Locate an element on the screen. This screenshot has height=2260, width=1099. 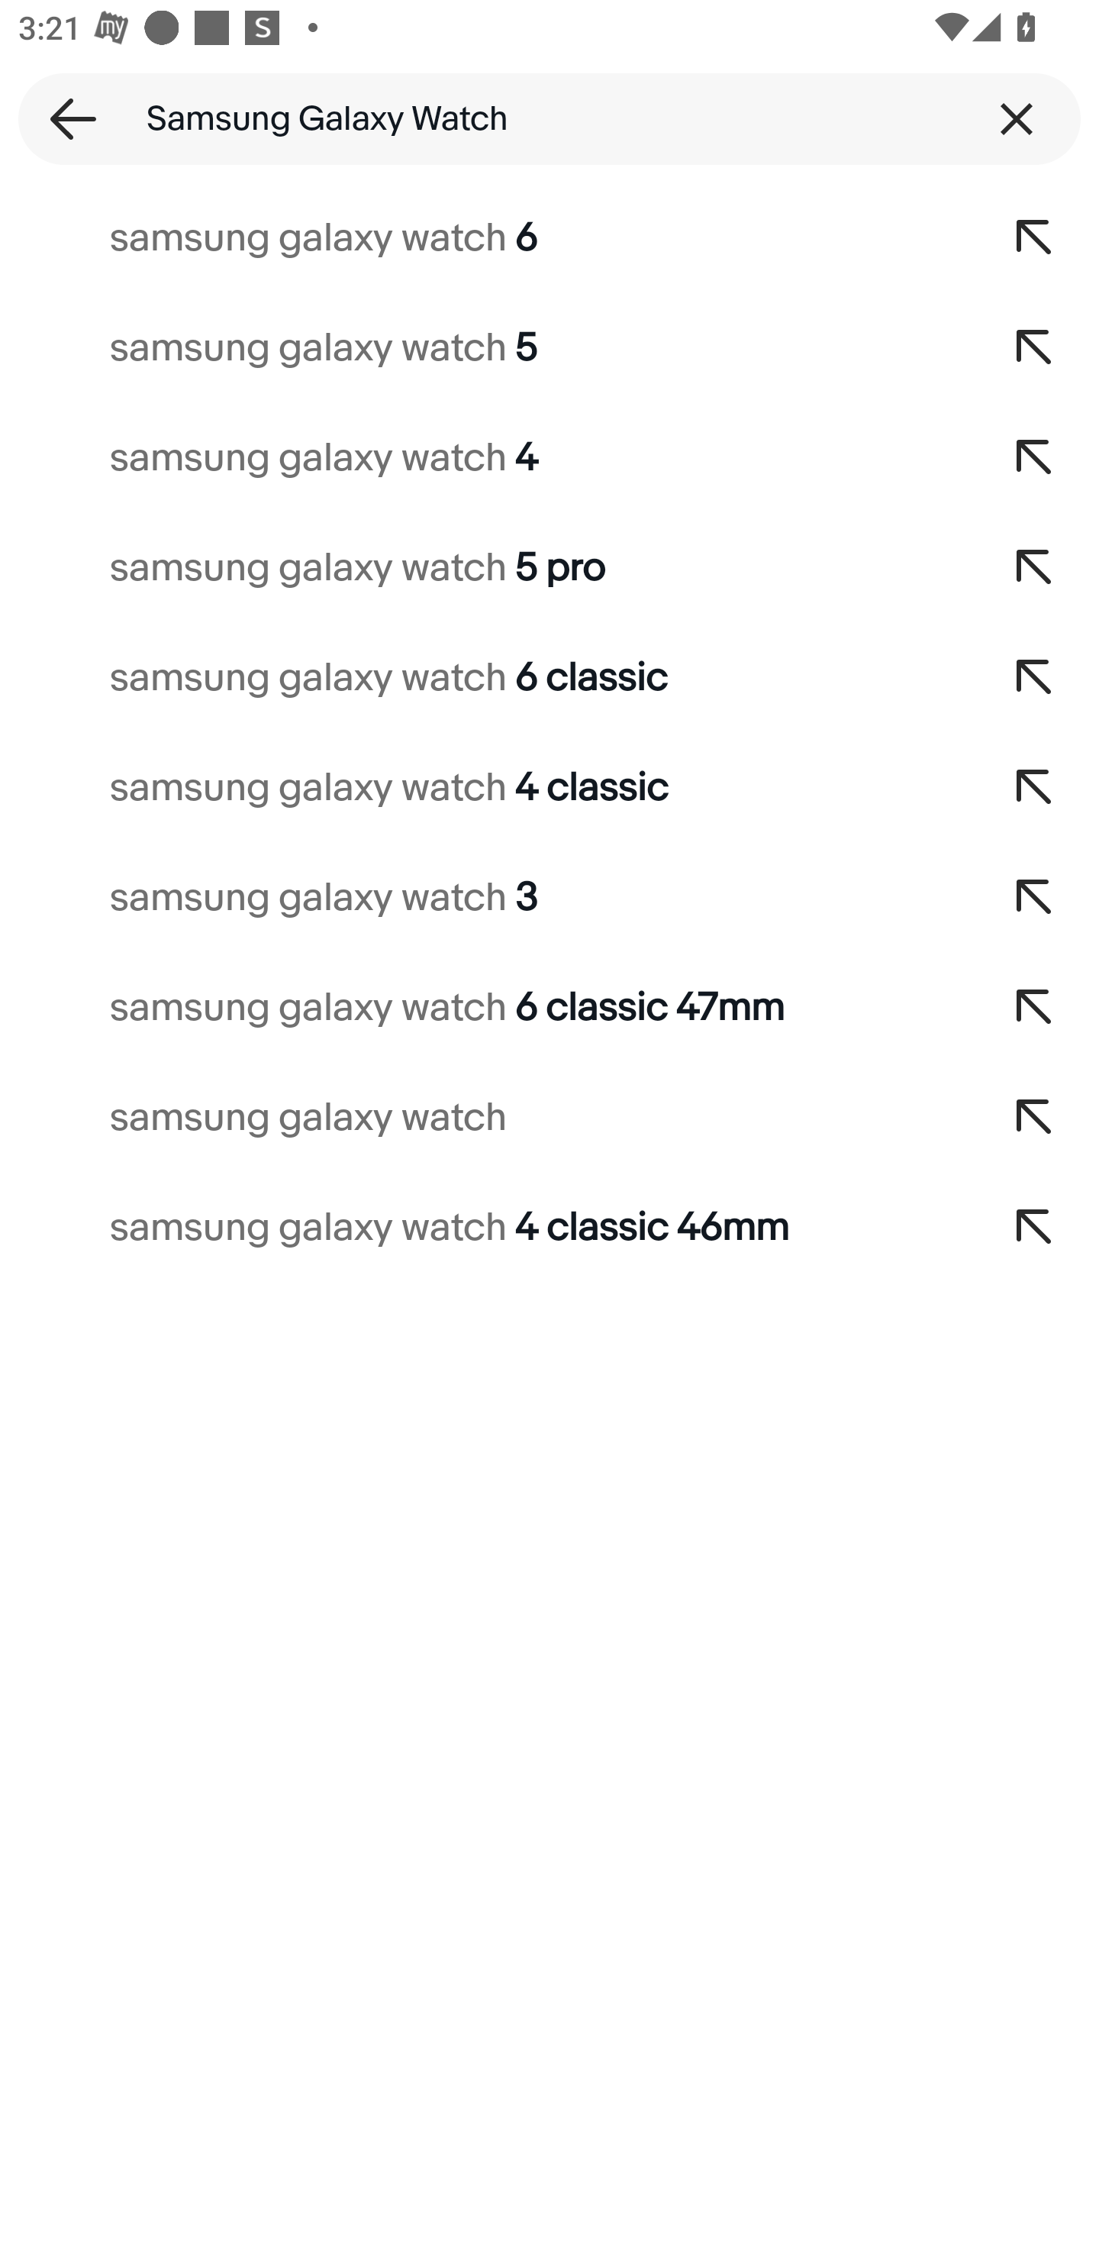
Back is located at coordinates (64, 118).